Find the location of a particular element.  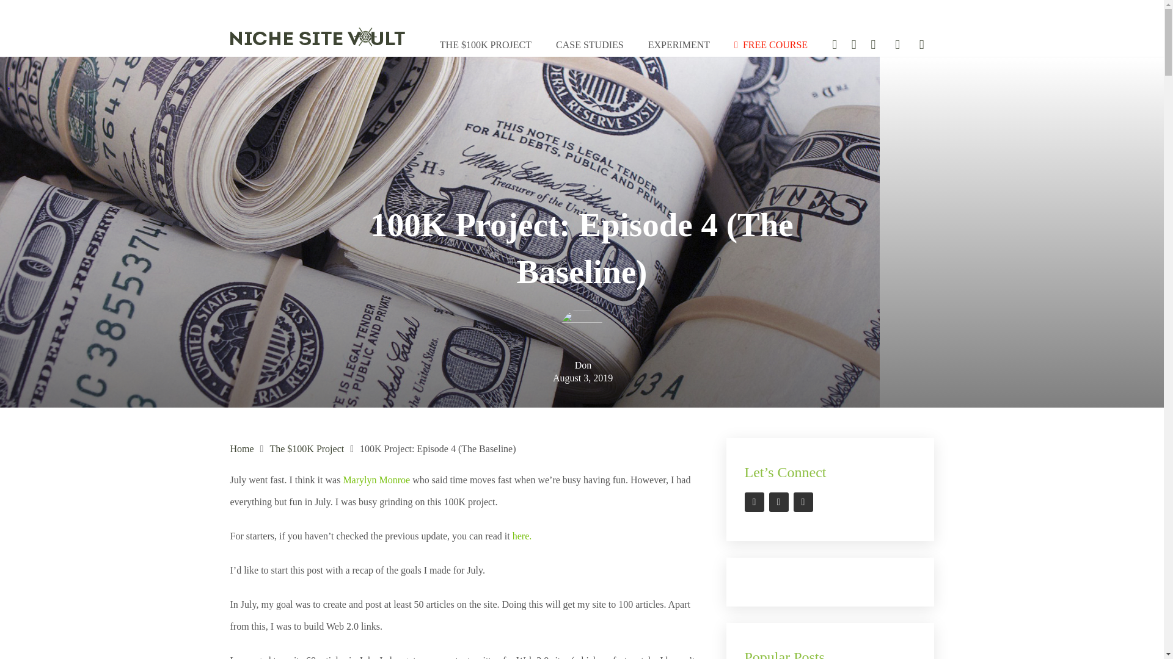

FREE COURSE is located at coordinates (771, 45).